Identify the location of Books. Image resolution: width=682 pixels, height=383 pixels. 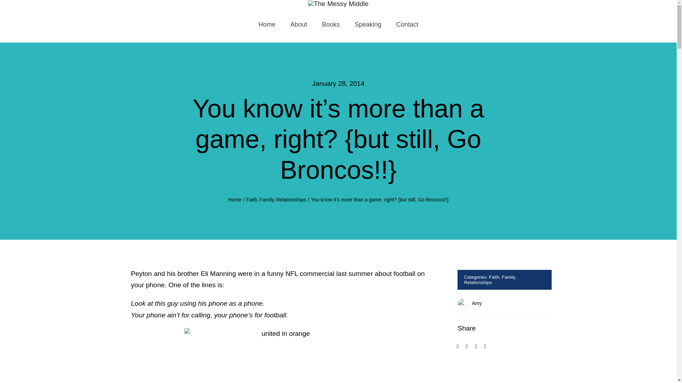
(330, 25).